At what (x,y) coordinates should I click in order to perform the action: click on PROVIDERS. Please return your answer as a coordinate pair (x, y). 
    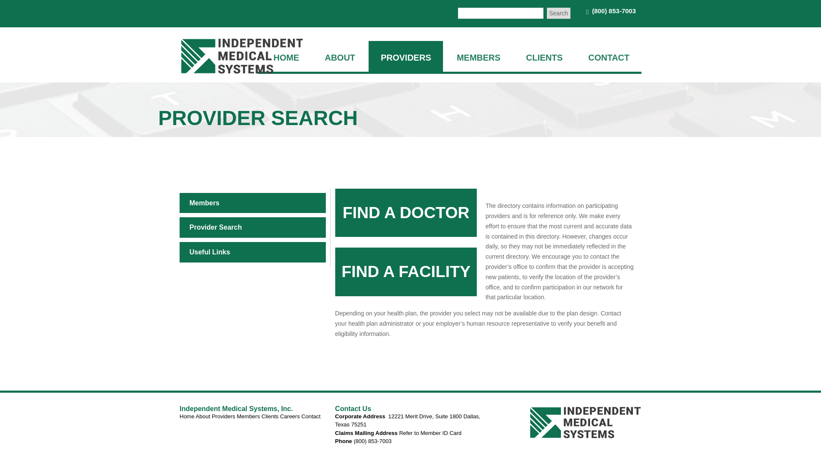
    Looking at the image, I should click on (406, 56).